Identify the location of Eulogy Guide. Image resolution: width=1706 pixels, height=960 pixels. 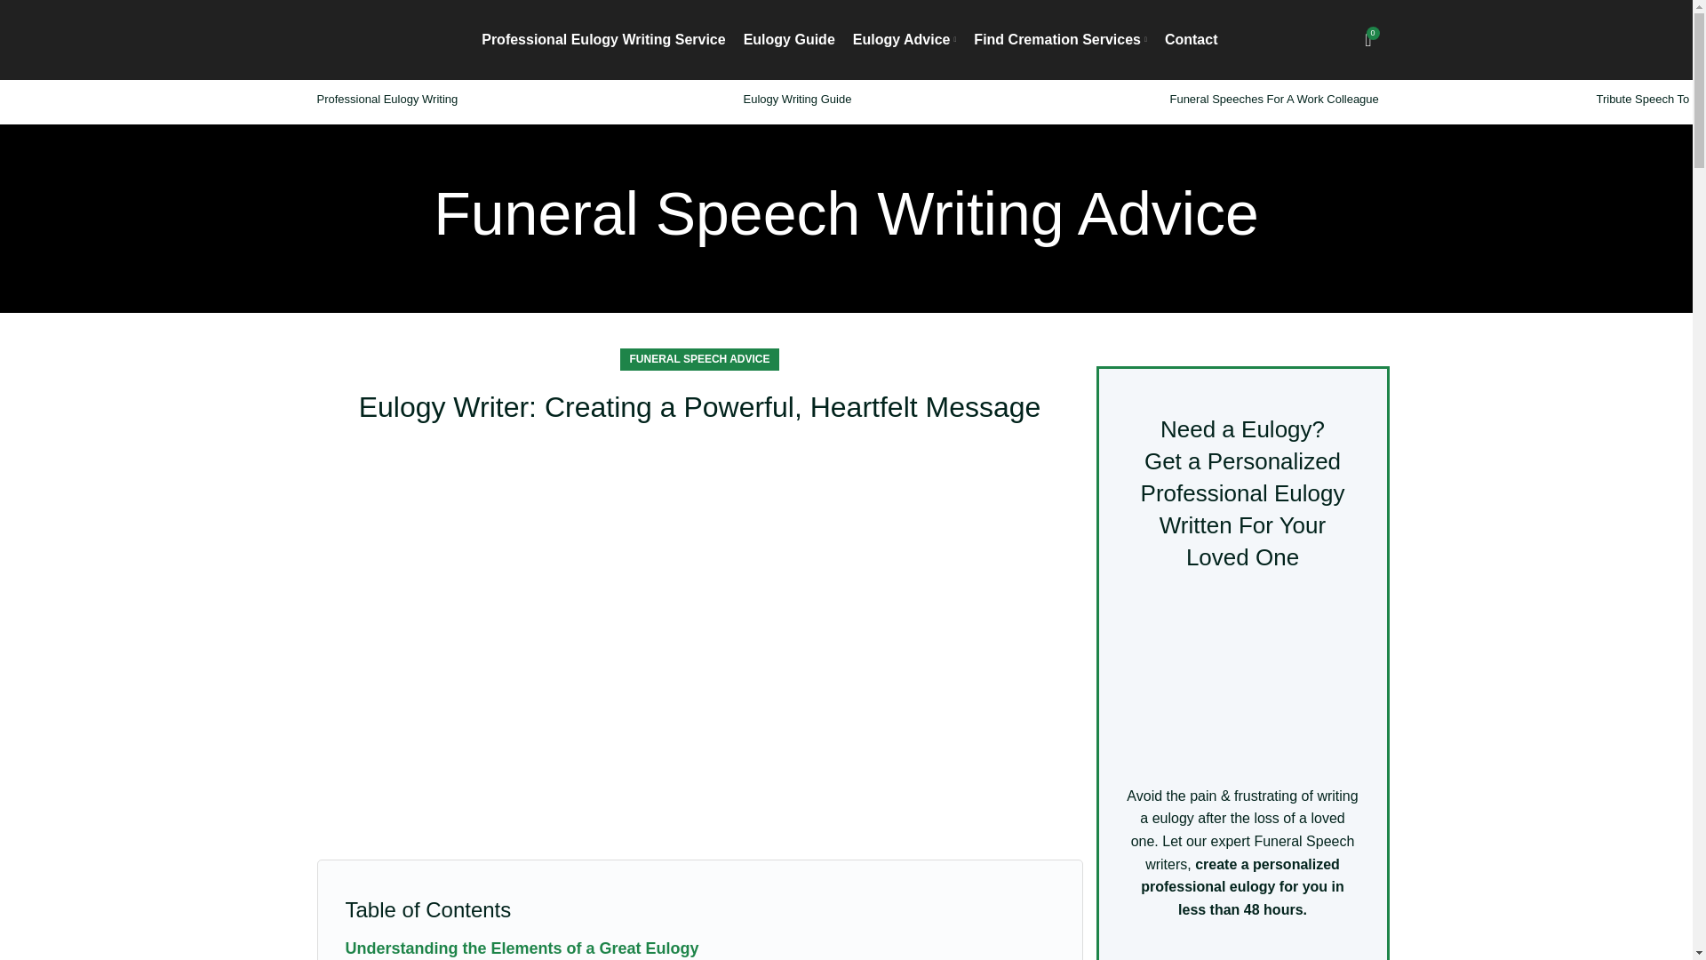
(789, 39).